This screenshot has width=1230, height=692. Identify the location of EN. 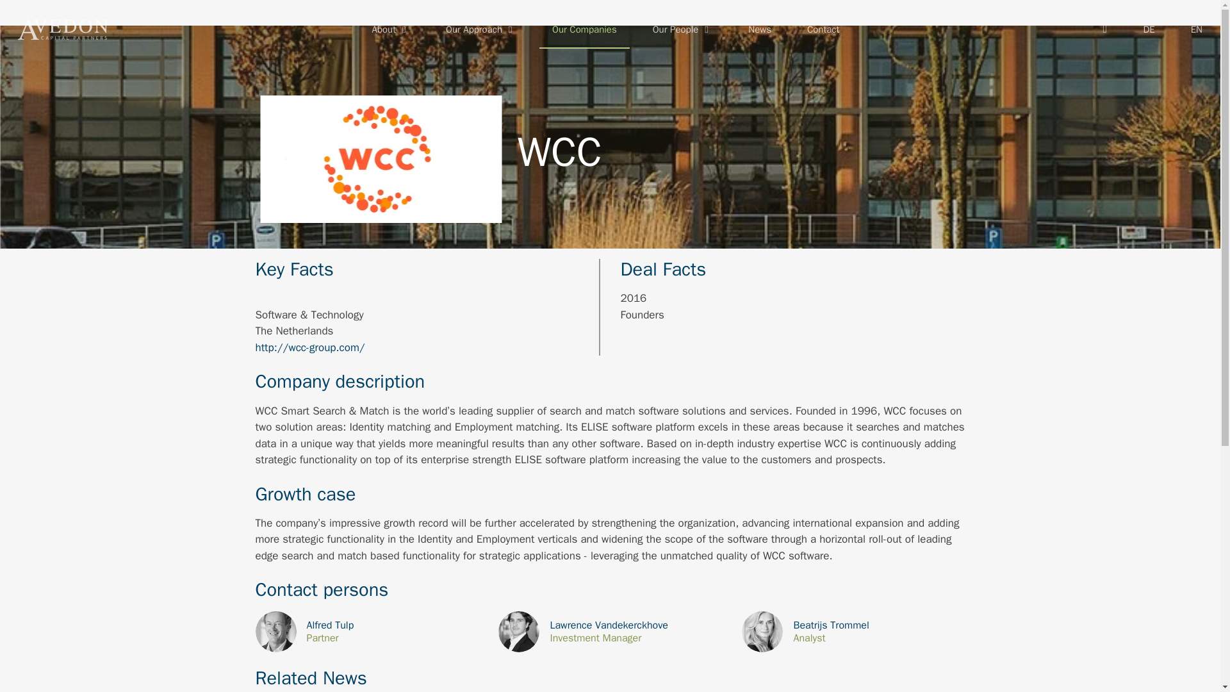
(1197, 29).